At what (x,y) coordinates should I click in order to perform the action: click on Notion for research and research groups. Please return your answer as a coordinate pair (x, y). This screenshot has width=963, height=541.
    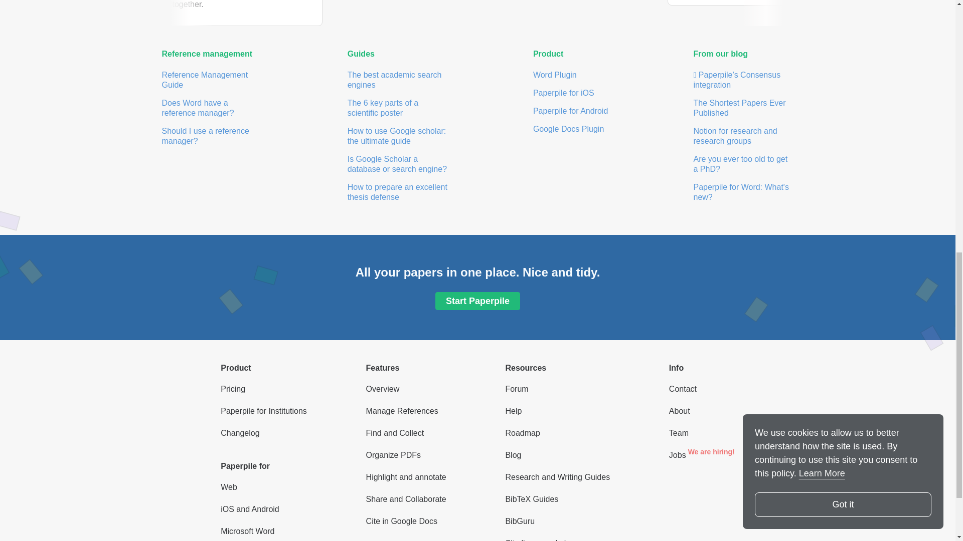
    Looking at the image, I should click on (734, 136).